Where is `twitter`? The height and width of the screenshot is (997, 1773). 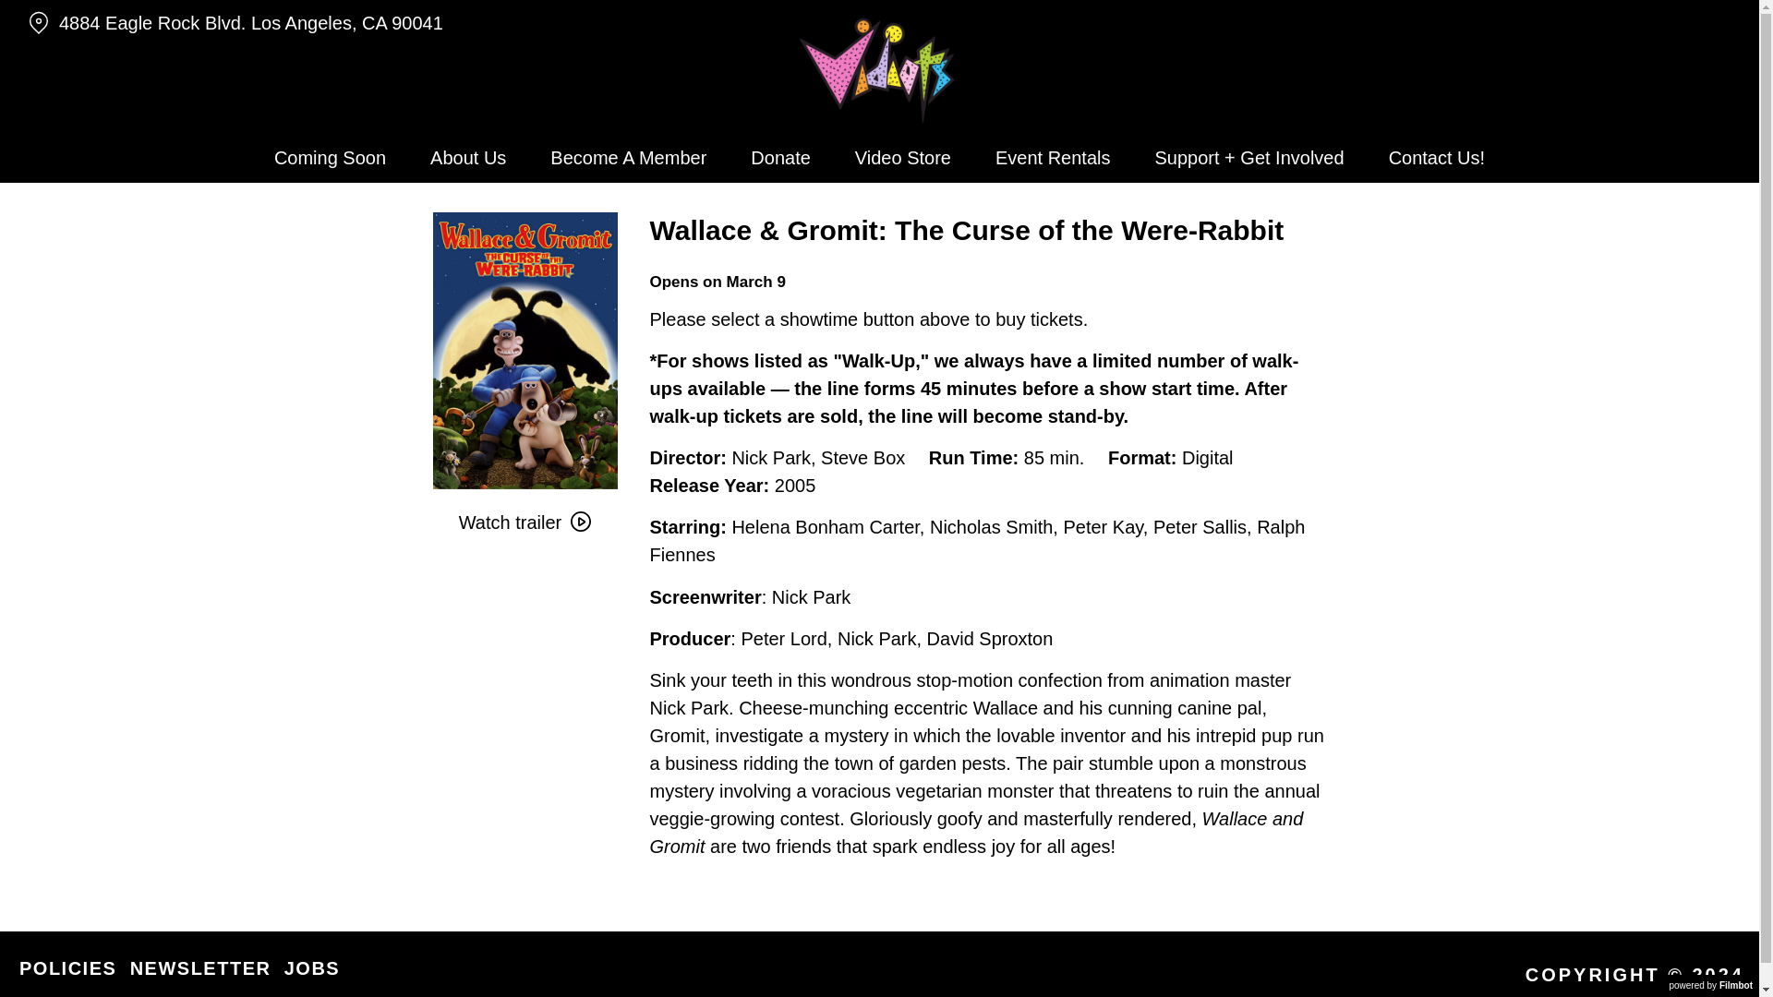 twitter is located at coordinates (1694, 17).